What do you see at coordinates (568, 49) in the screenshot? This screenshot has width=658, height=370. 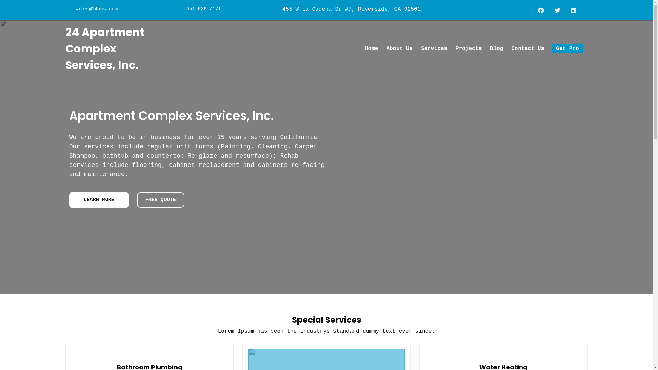 I see `Get Pro` at bounding box center [568, 49].